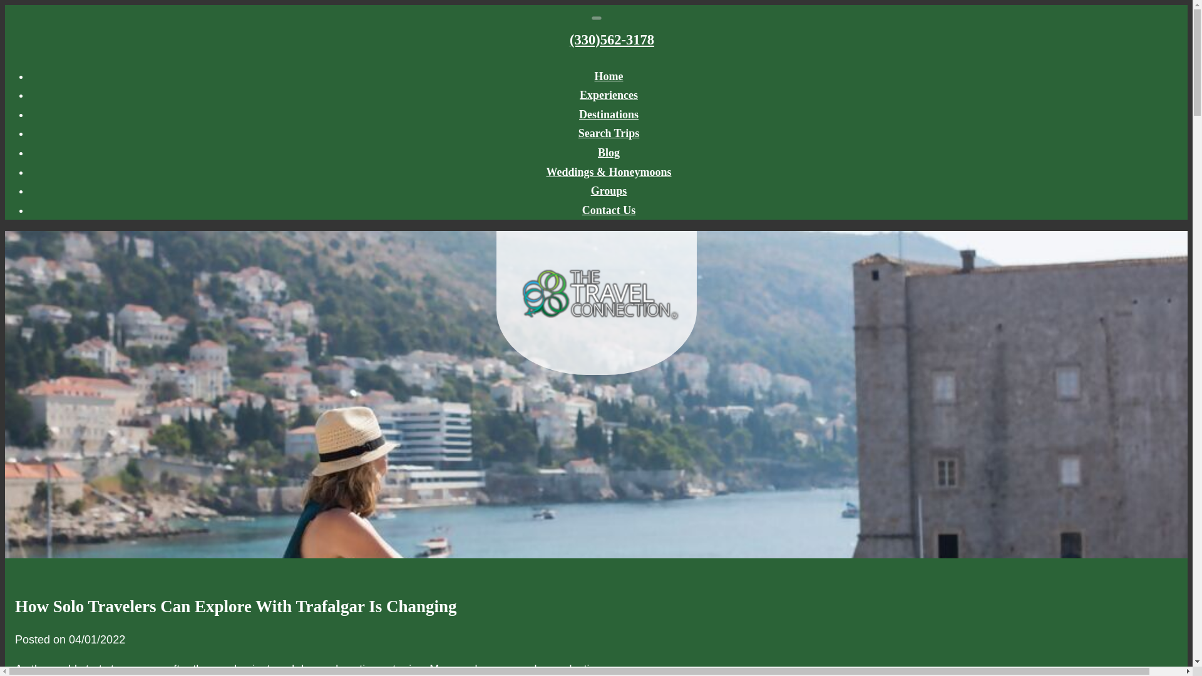 This screenshot has height=676, width=1202. Describe the element at coordinates (609, 133) in the screenshot. I see `Search Trips` at that location.